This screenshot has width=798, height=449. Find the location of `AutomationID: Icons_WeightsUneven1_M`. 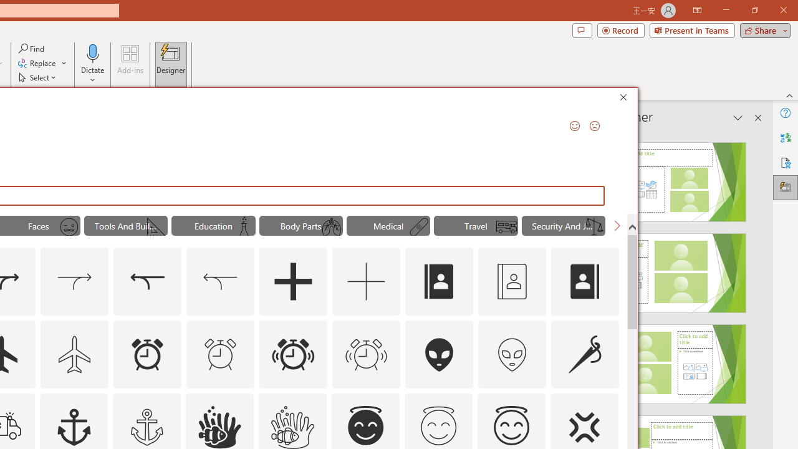

AutomationID: Icons_WeightsUneven1_M is located at coordinates (594, 227).